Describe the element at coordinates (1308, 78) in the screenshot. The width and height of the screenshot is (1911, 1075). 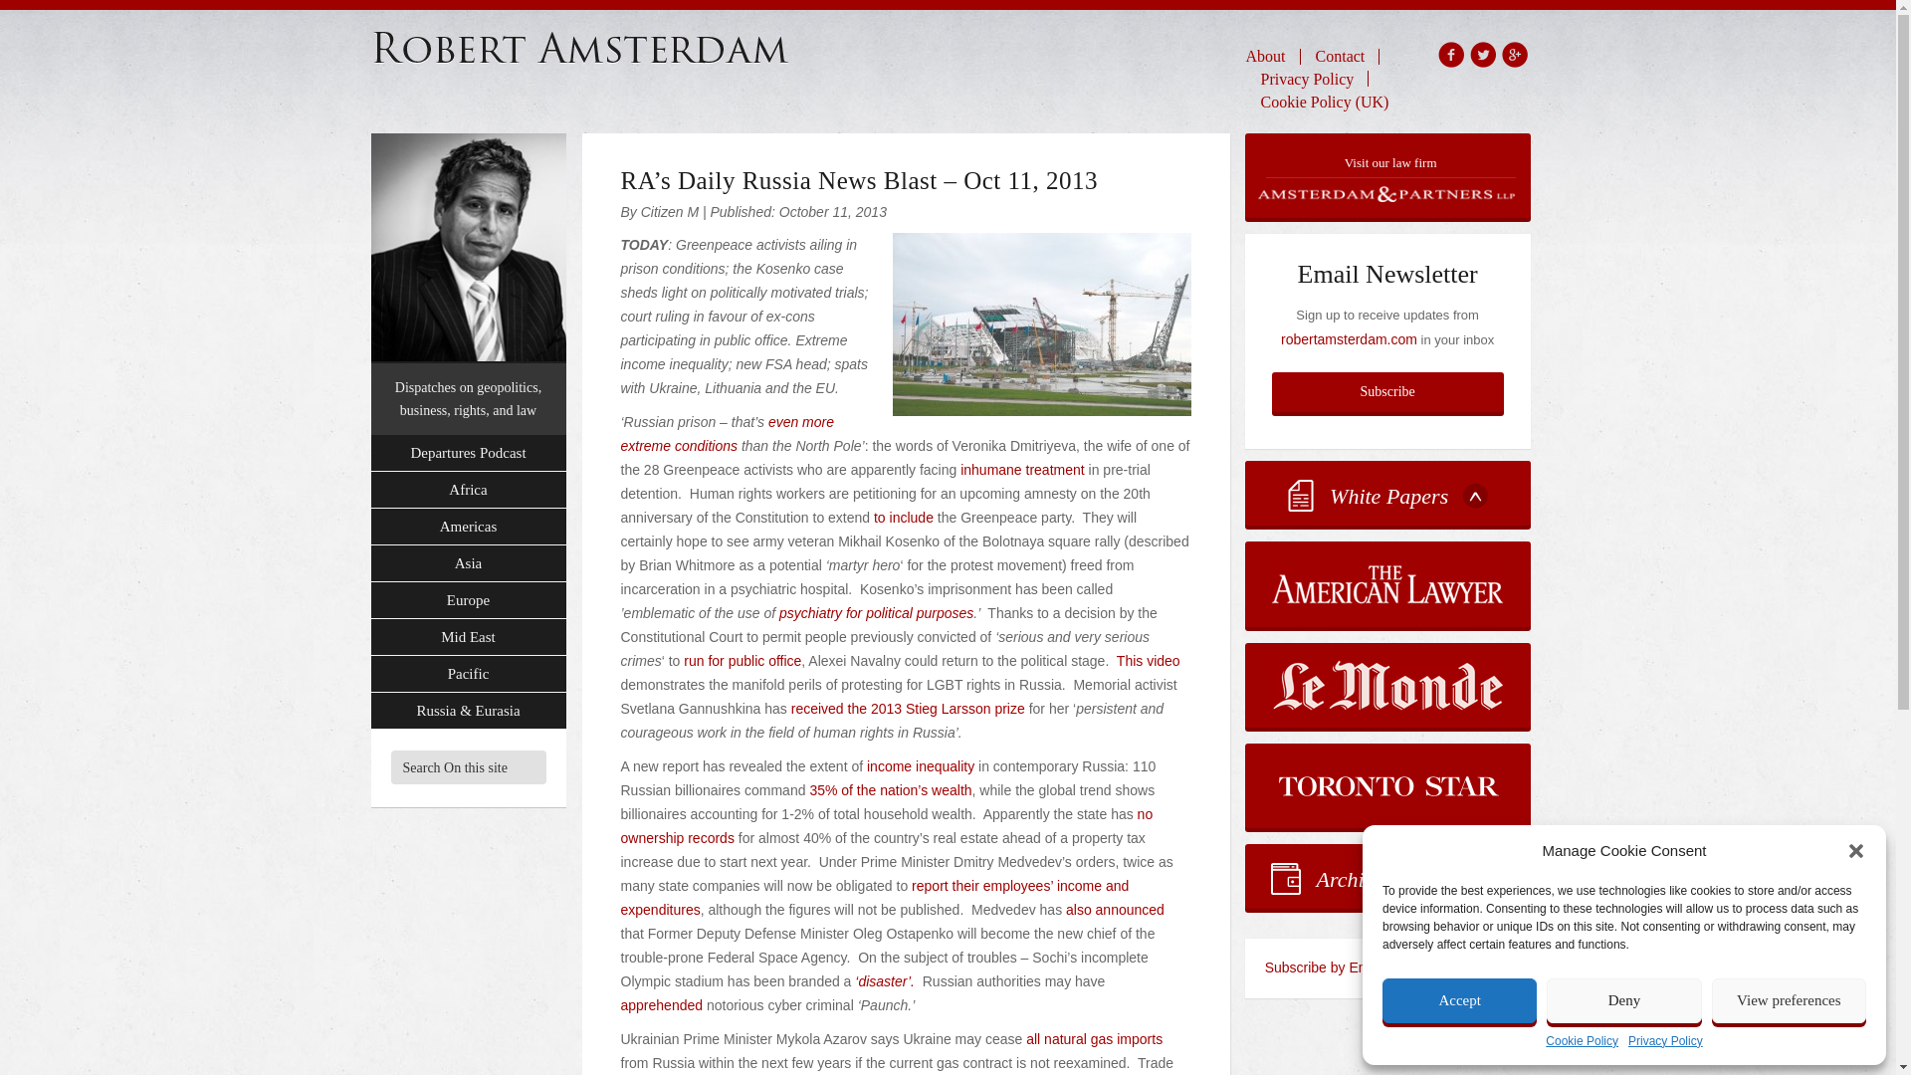
I see `Privacy Policy` at that location.